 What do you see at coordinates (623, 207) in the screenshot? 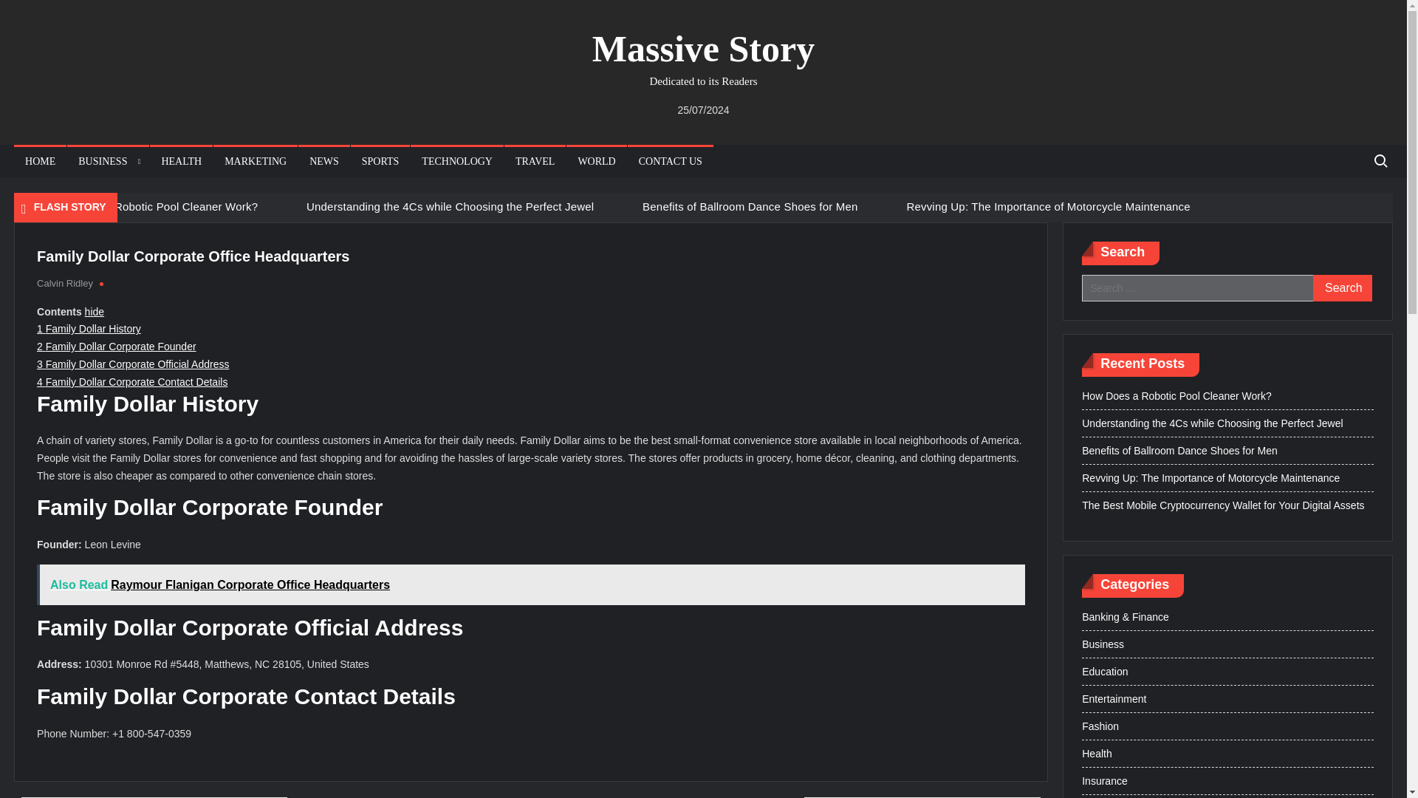
I see `Benefits of Ballroom Dance Shoes for Men` at bounding box center [623, 207].